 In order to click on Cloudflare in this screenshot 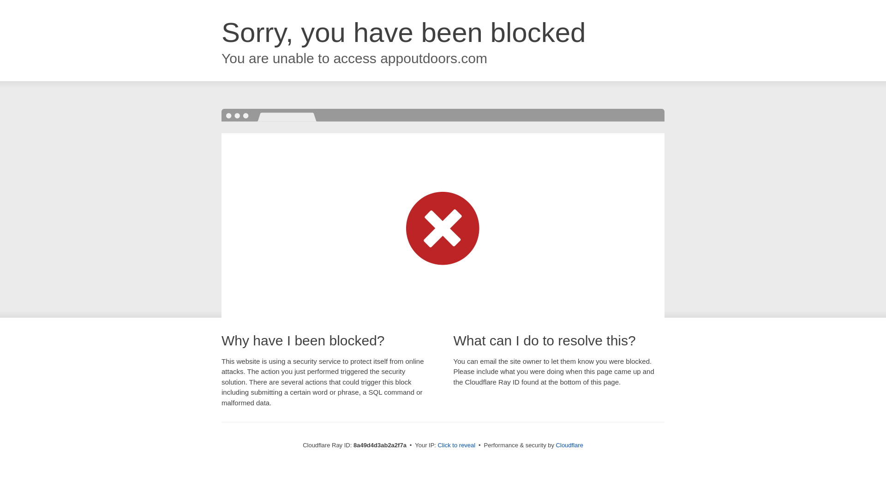, I will do `click(569, 445)`.